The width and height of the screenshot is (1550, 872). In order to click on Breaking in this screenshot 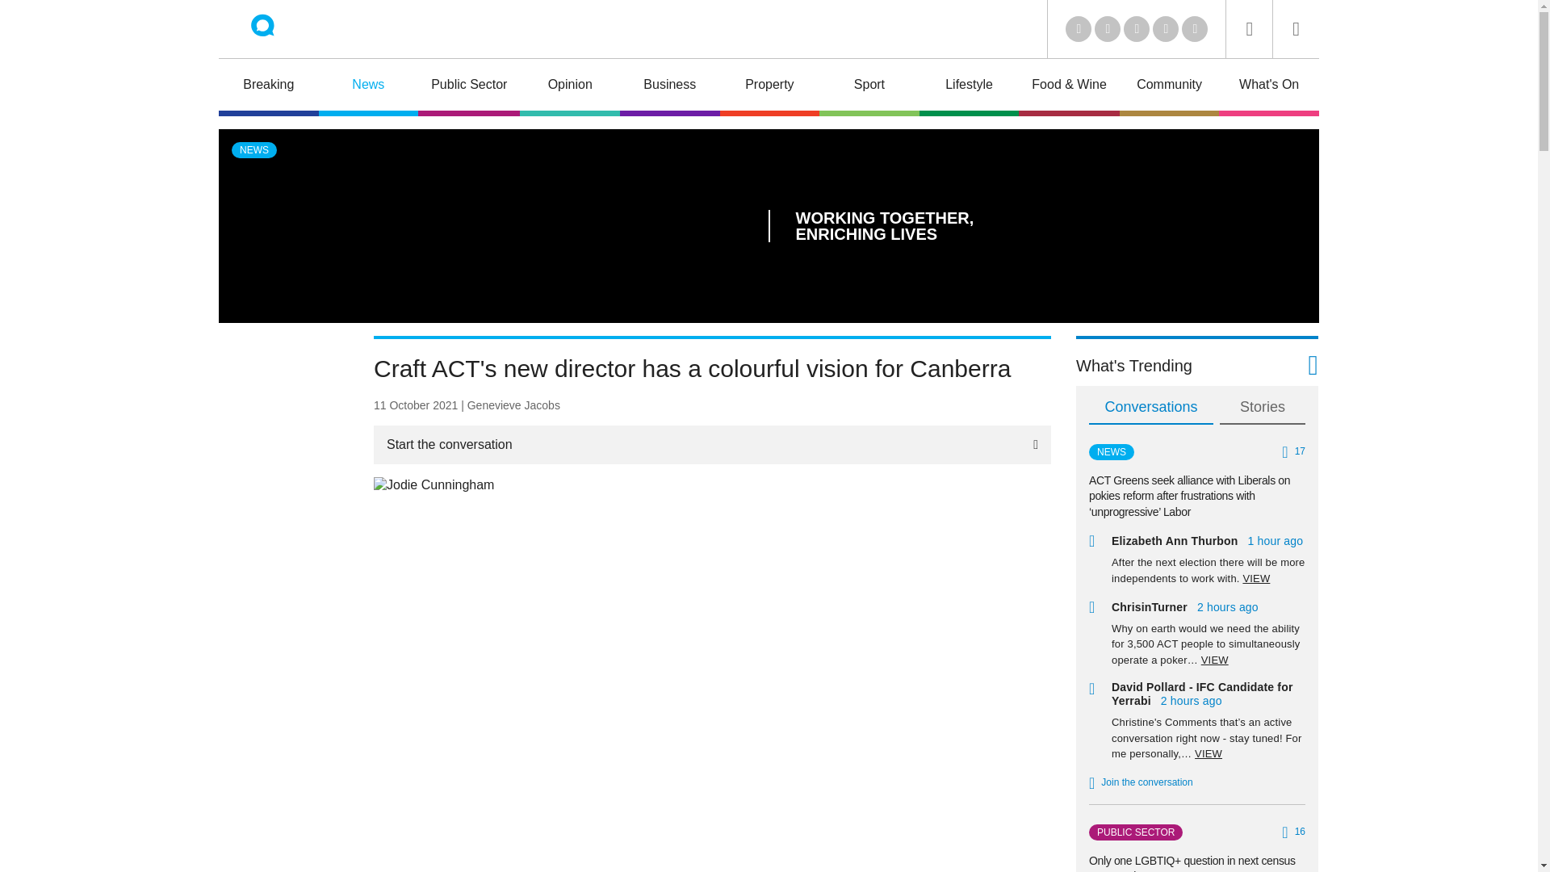, I will do `click(268, 87)`.